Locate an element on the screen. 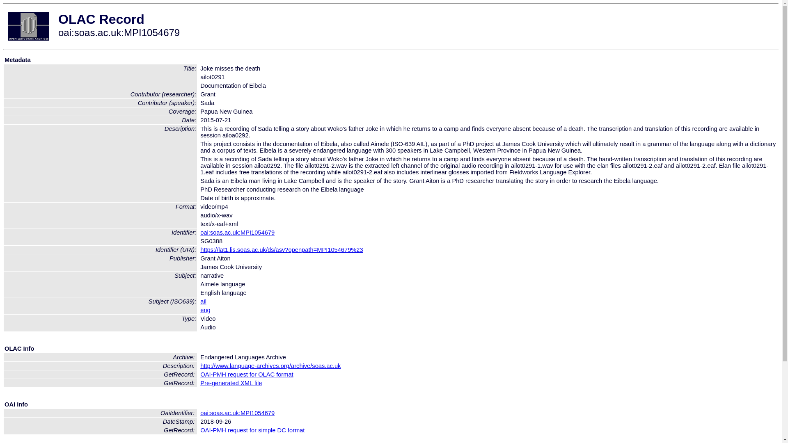  oai:soas.ac.uk:MPI1054679 is located at coordinates (237, 413).